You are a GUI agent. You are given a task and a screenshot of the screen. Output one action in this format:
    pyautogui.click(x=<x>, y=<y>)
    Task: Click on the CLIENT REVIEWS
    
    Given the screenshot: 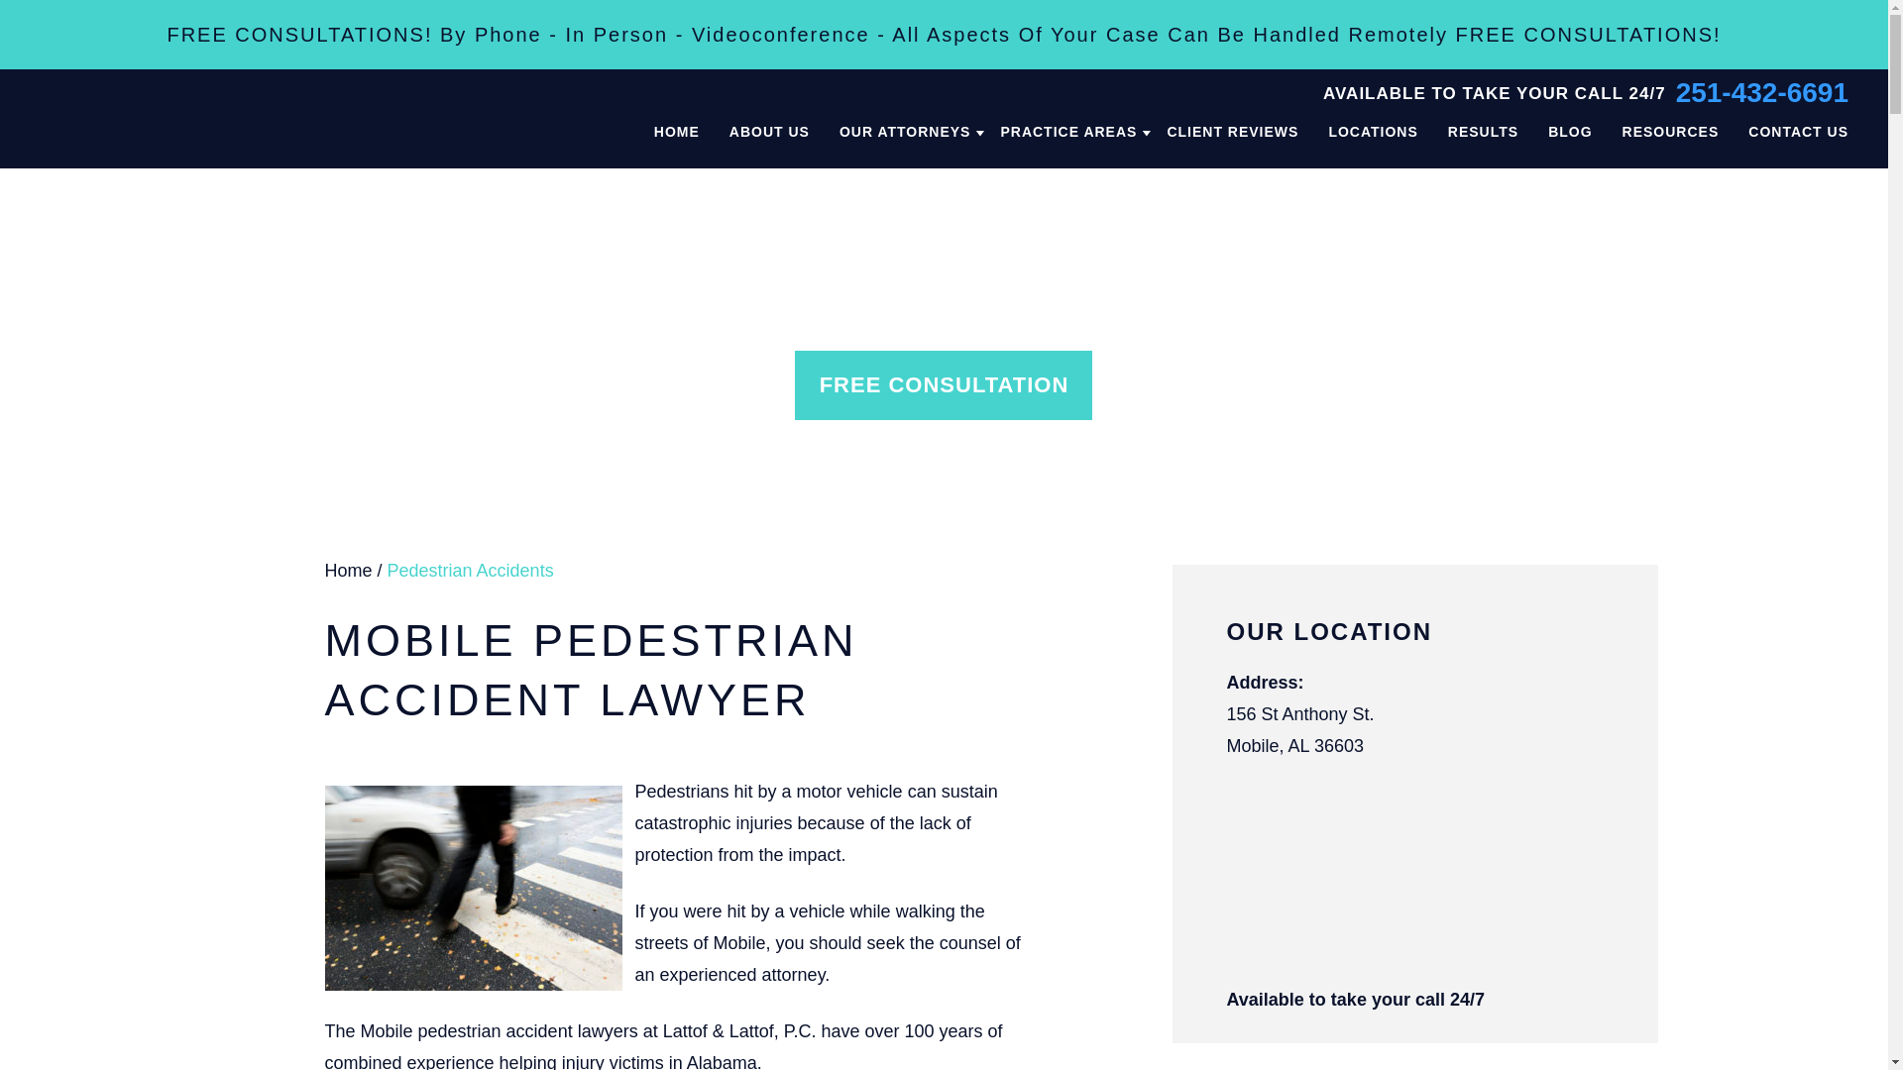 What is the action you would take?
    pyautogui.click(x=1231, y=132)
    